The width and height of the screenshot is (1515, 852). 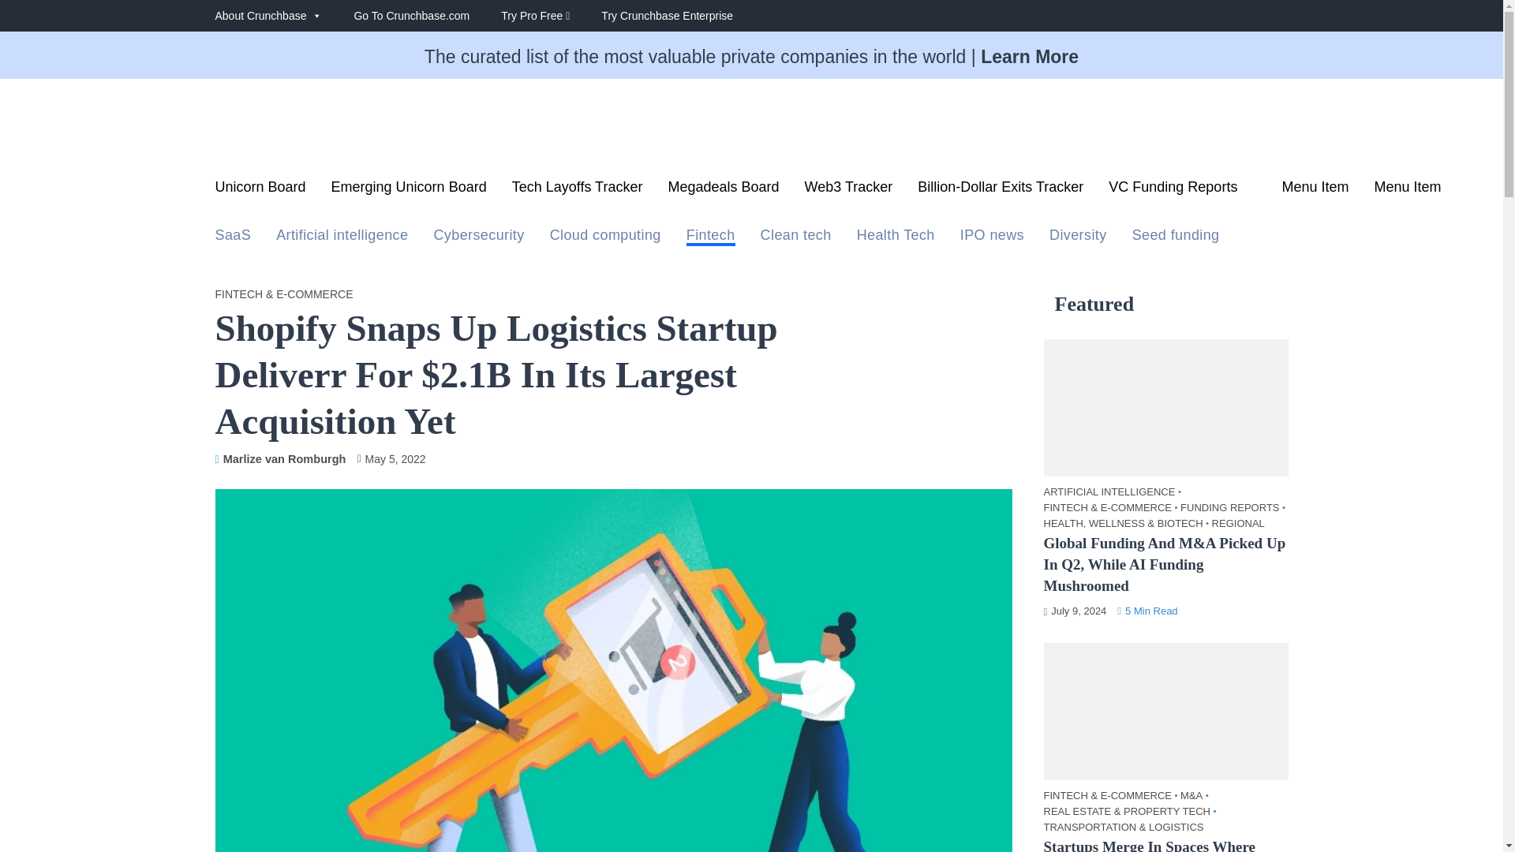 I want to click on VC Funding Reports, so click(x=1182, y=191).